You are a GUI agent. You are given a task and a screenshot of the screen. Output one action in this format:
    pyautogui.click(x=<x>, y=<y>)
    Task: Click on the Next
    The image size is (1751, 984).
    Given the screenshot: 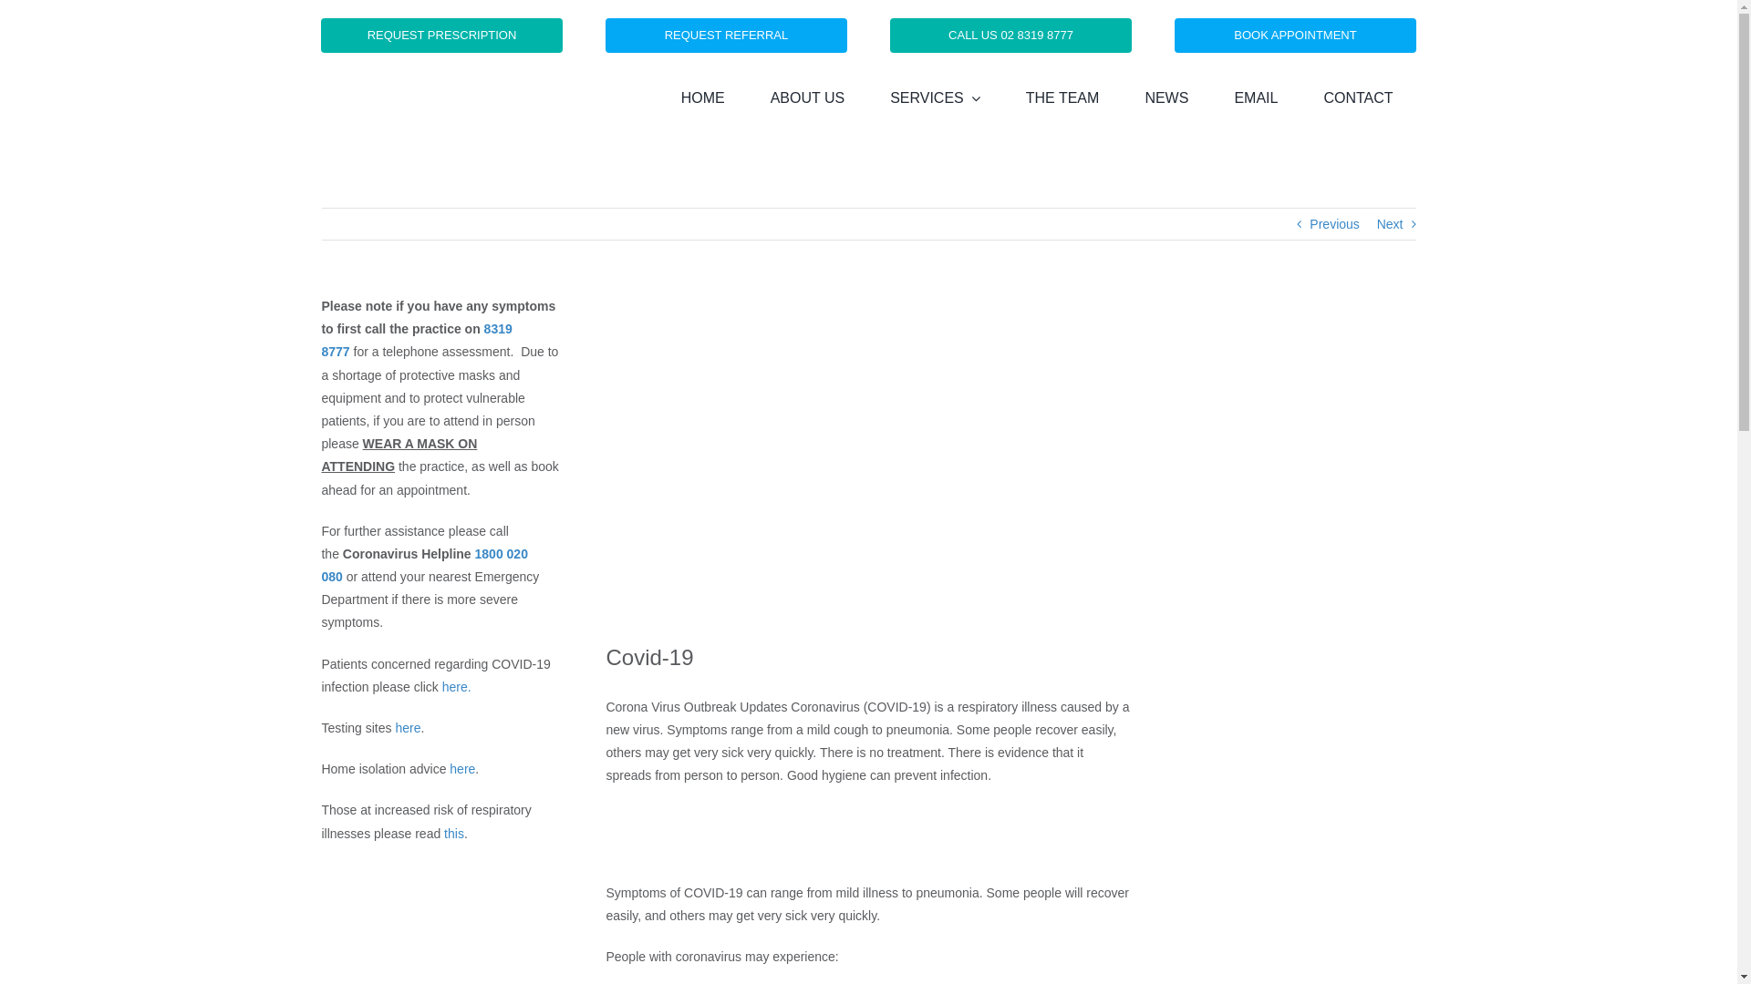 What is the action you would take?
    pyautogui.click(x=1390, y=224)
    